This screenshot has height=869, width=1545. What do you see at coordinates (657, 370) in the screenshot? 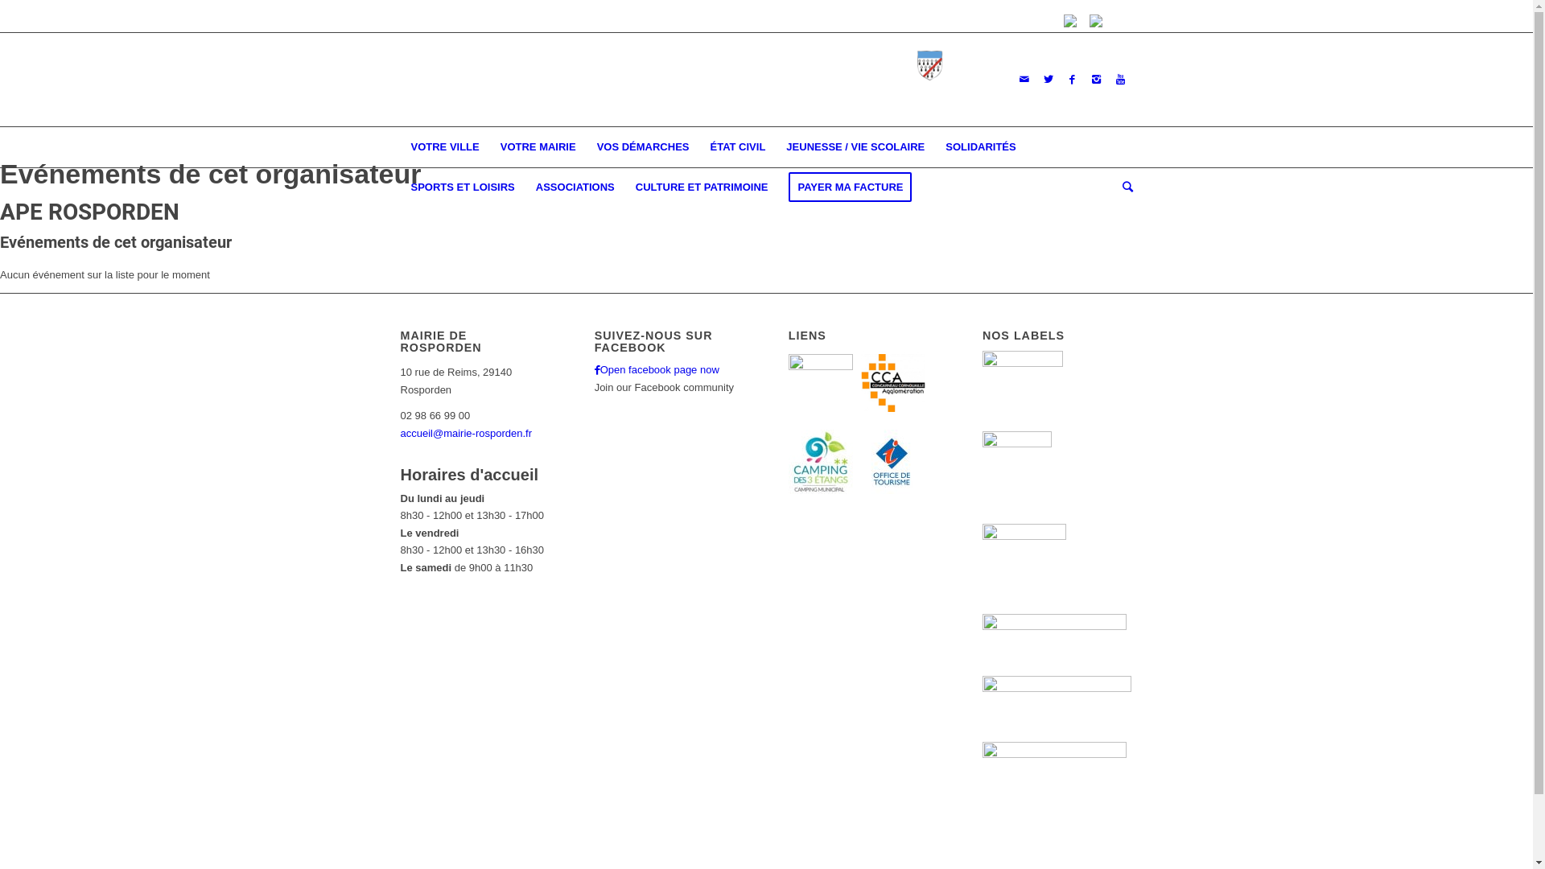
I see `Open facebook page now` at bounding box center [657, 370].